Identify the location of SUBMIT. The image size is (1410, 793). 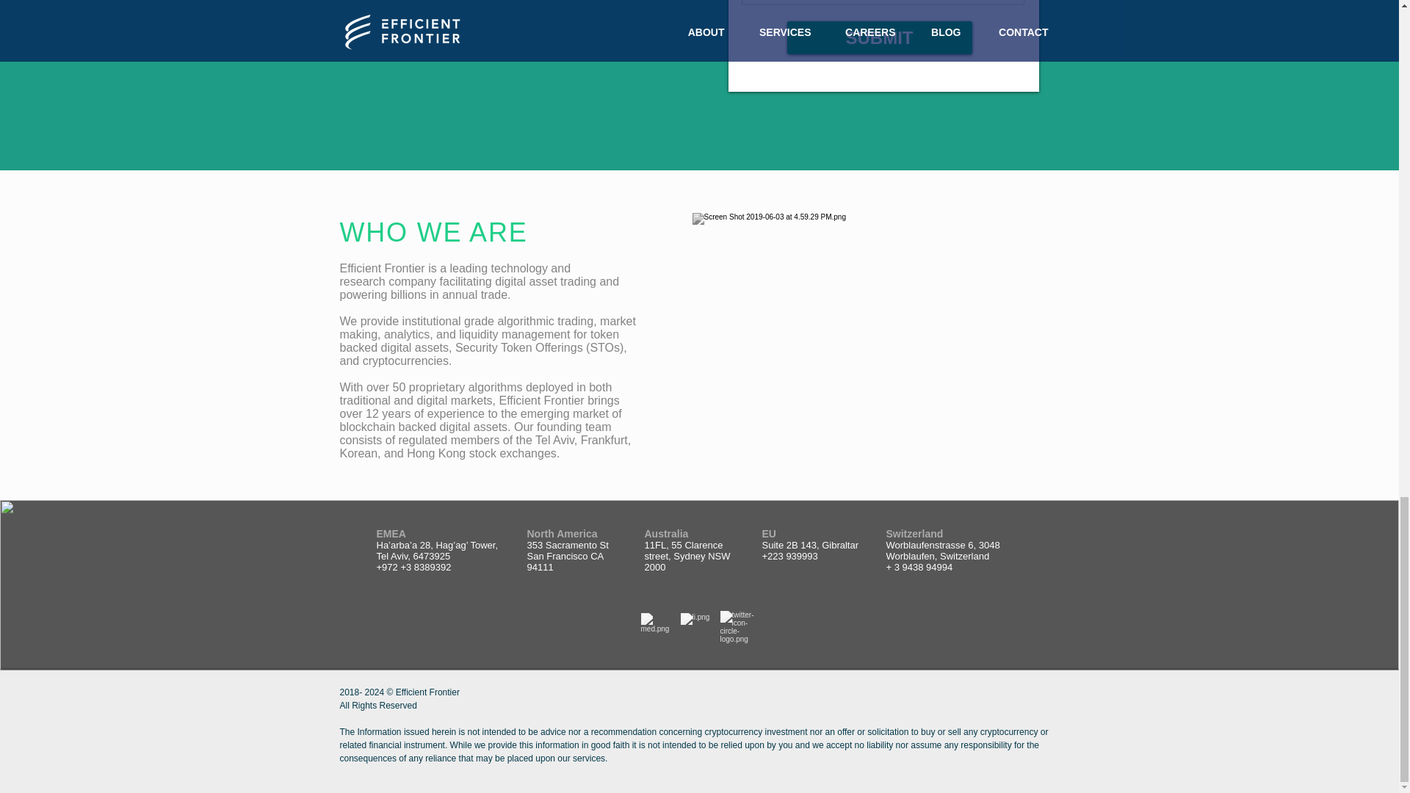
(399, 699).